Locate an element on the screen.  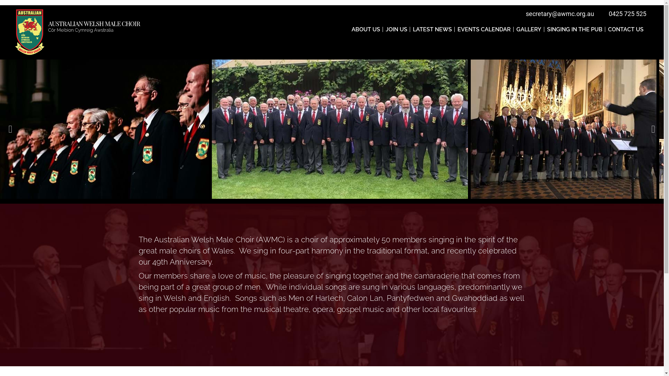
SINGING IN THE PUB is located at coordinates (575, 30).